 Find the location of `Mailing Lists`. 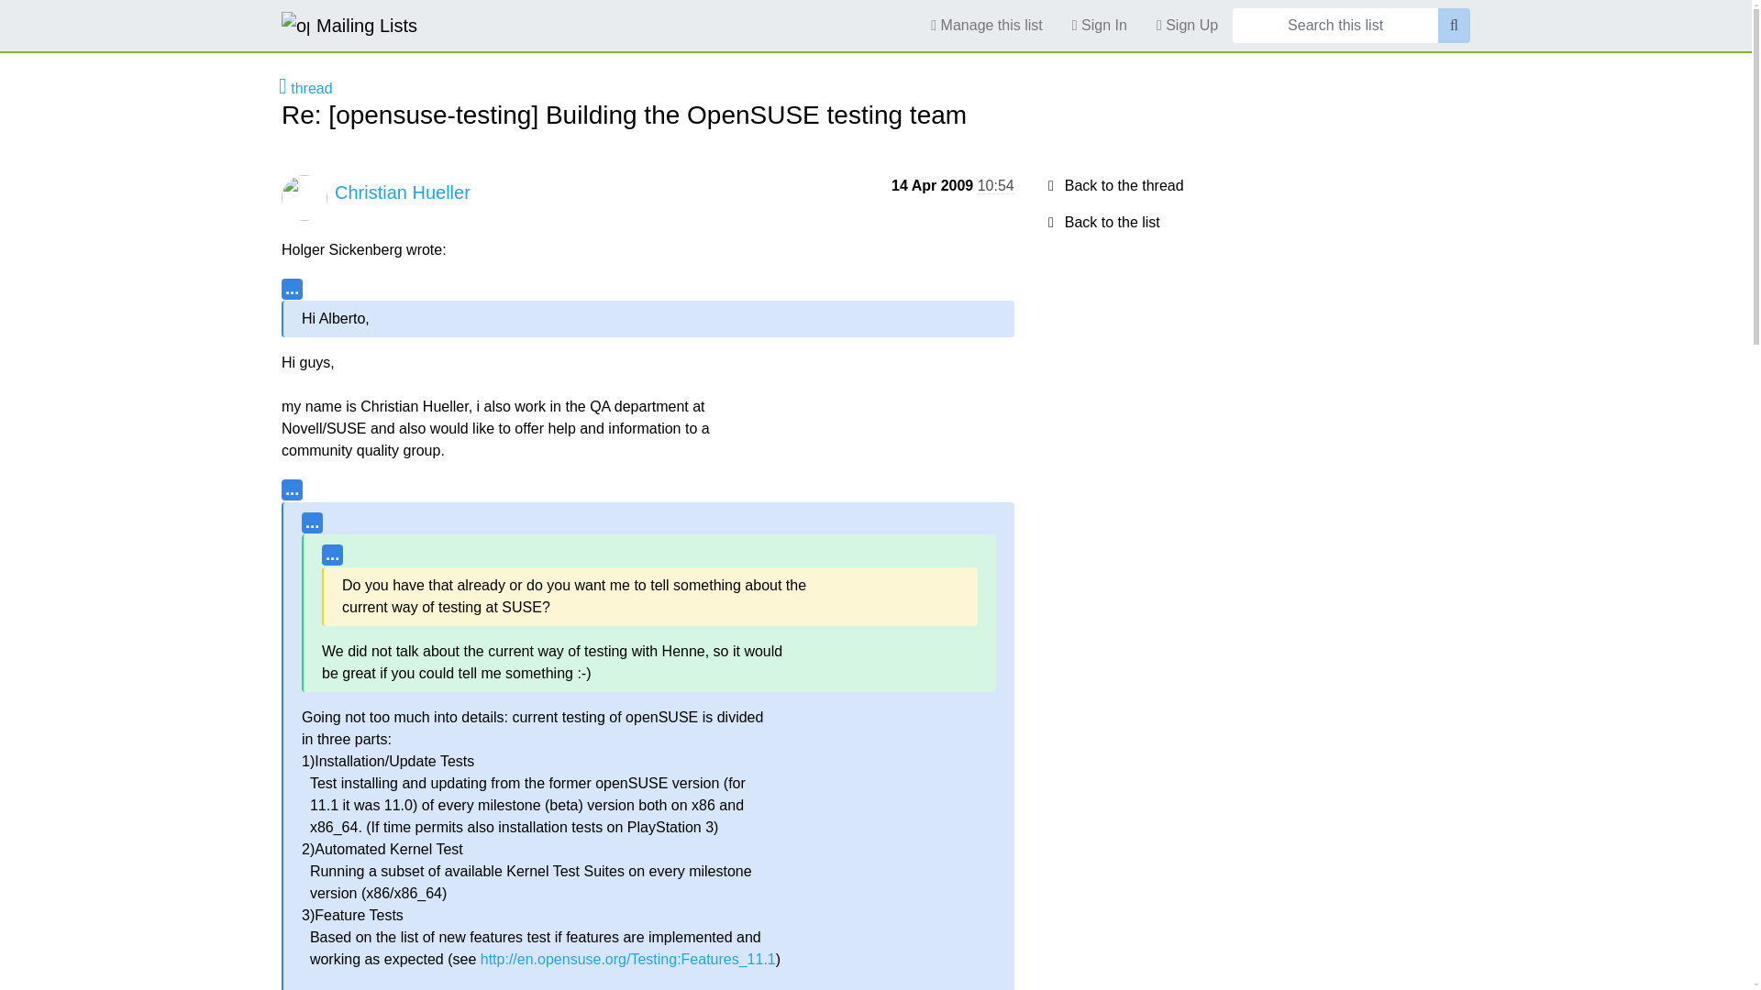

Mailing Lists is located at coordinates (349, 25).